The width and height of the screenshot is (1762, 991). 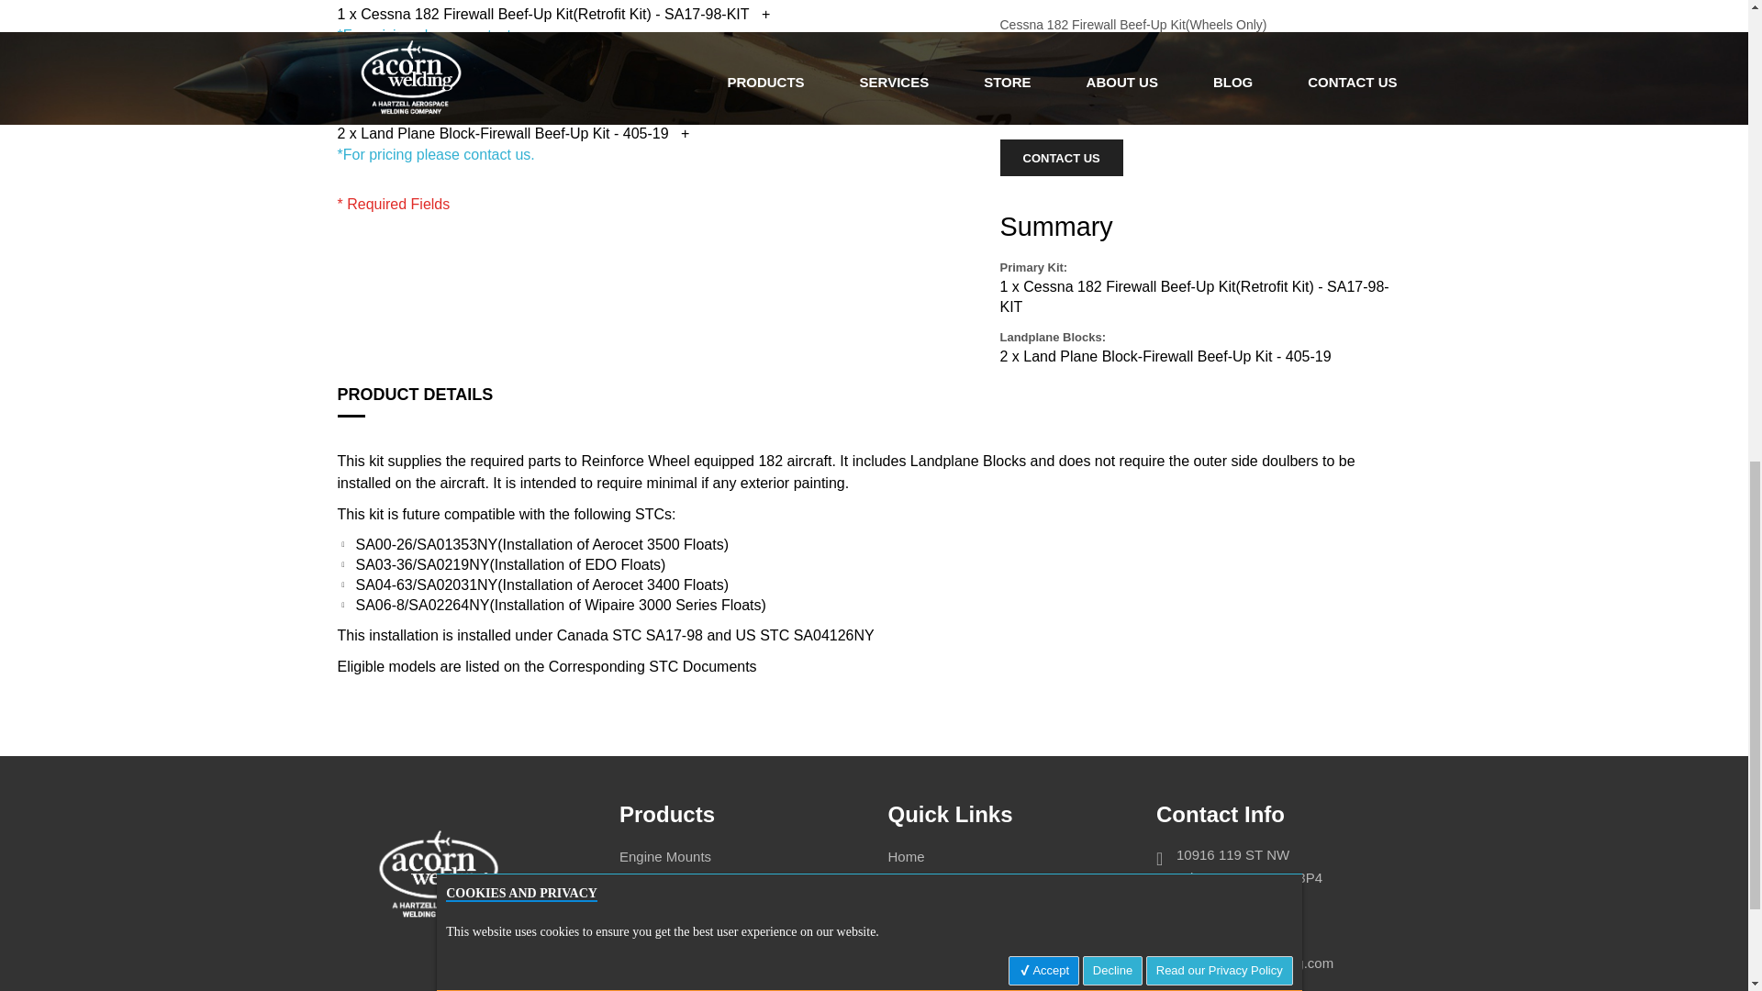 What do you see at coordinates (1062, 158) in the screenshot?
I see `Contact Us` at bounding box center [1062, 158].